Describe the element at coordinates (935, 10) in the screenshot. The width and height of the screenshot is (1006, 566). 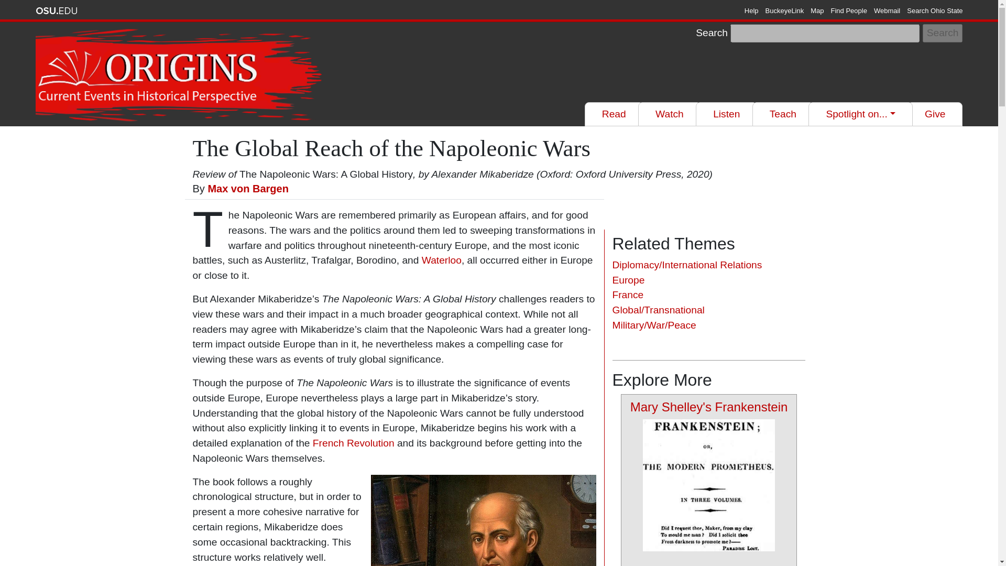
I see `Search Ohio State` at that location.